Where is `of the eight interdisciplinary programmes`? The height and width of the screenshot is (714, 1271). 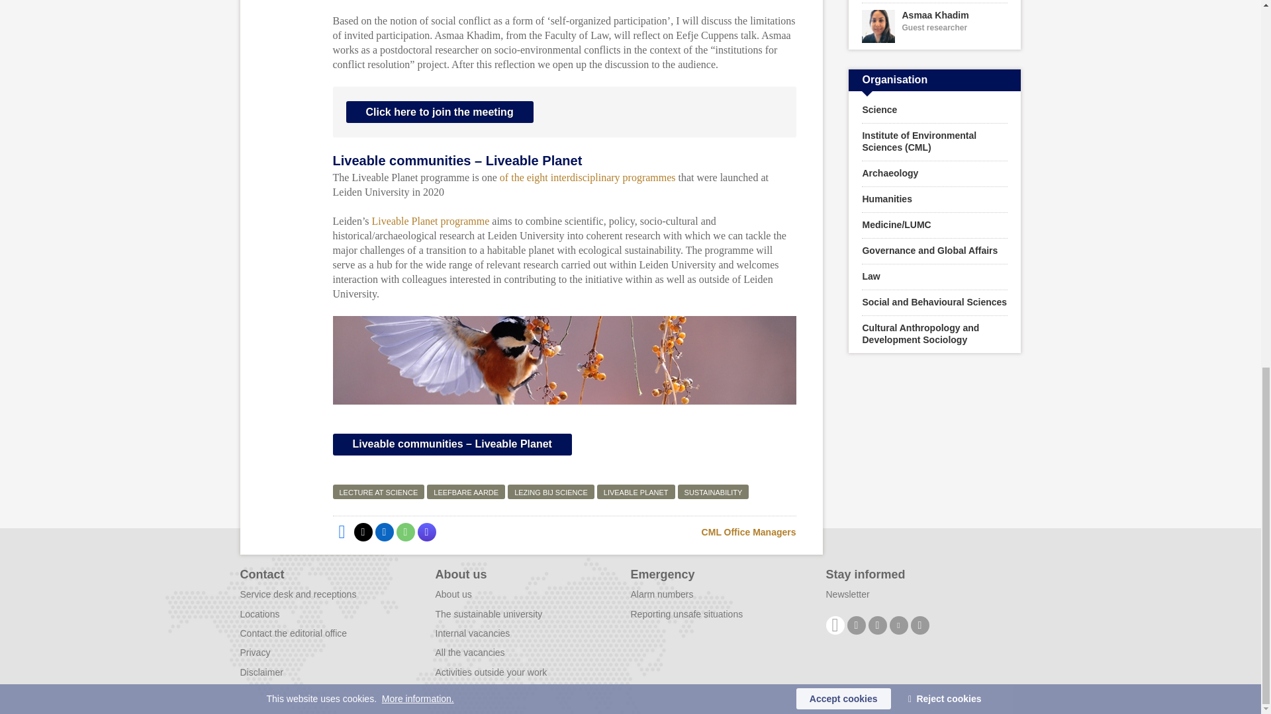 of the eight interdisciplinary programmes is located at coordinates (588, 177).